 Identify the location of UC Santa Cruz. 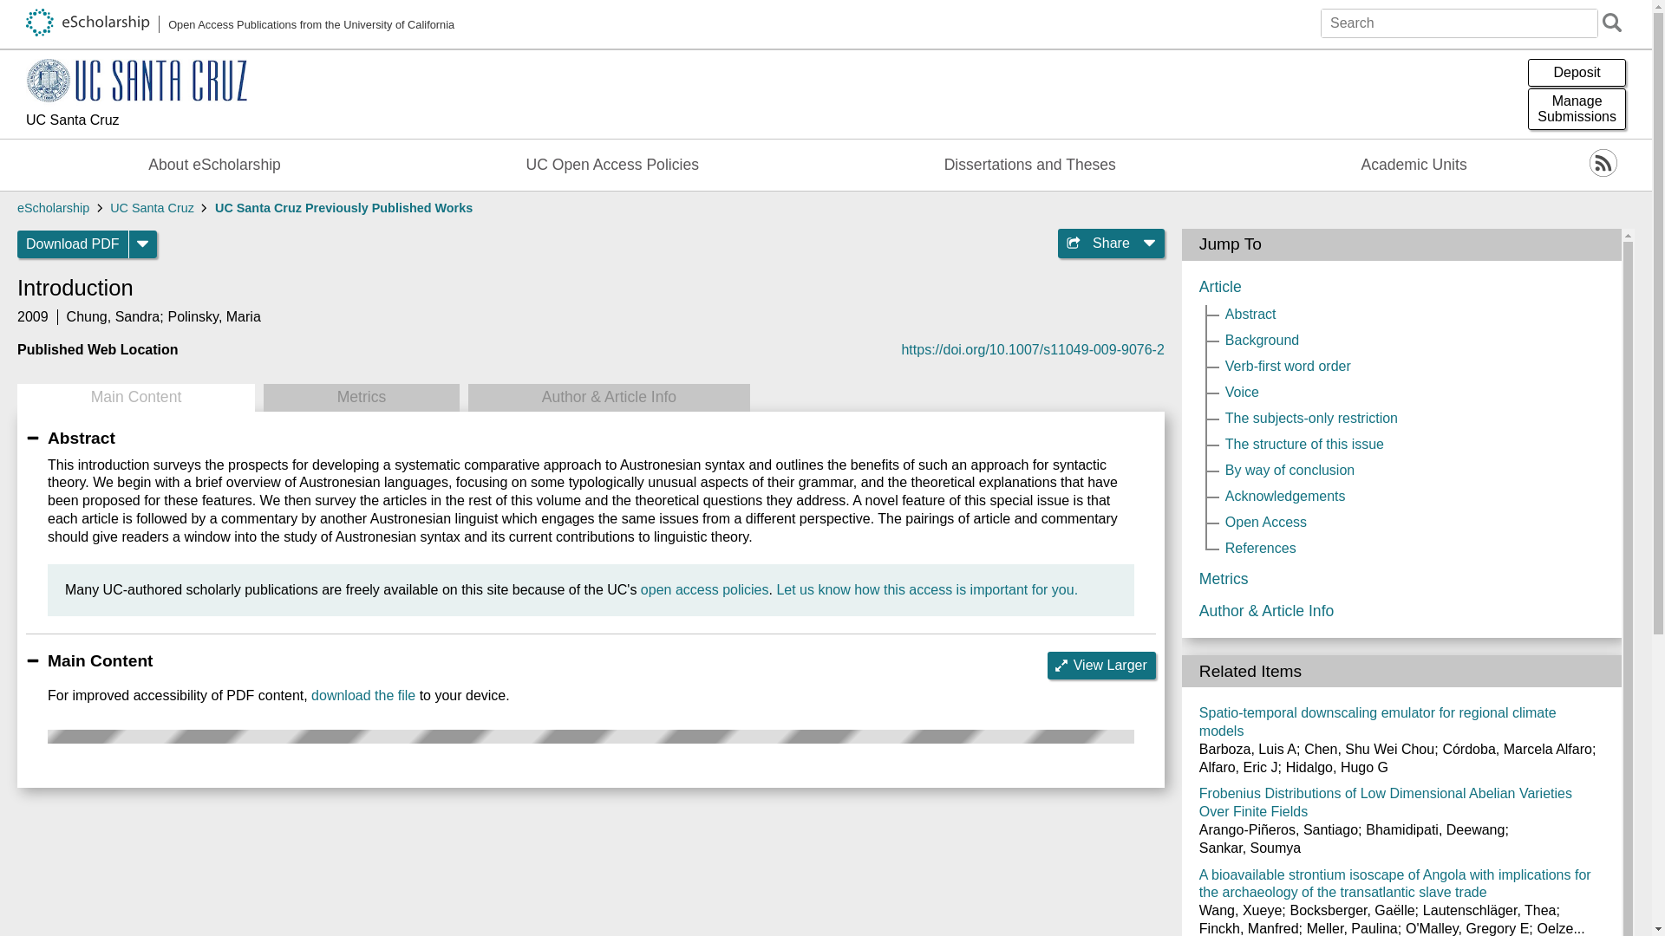
(152, 208).